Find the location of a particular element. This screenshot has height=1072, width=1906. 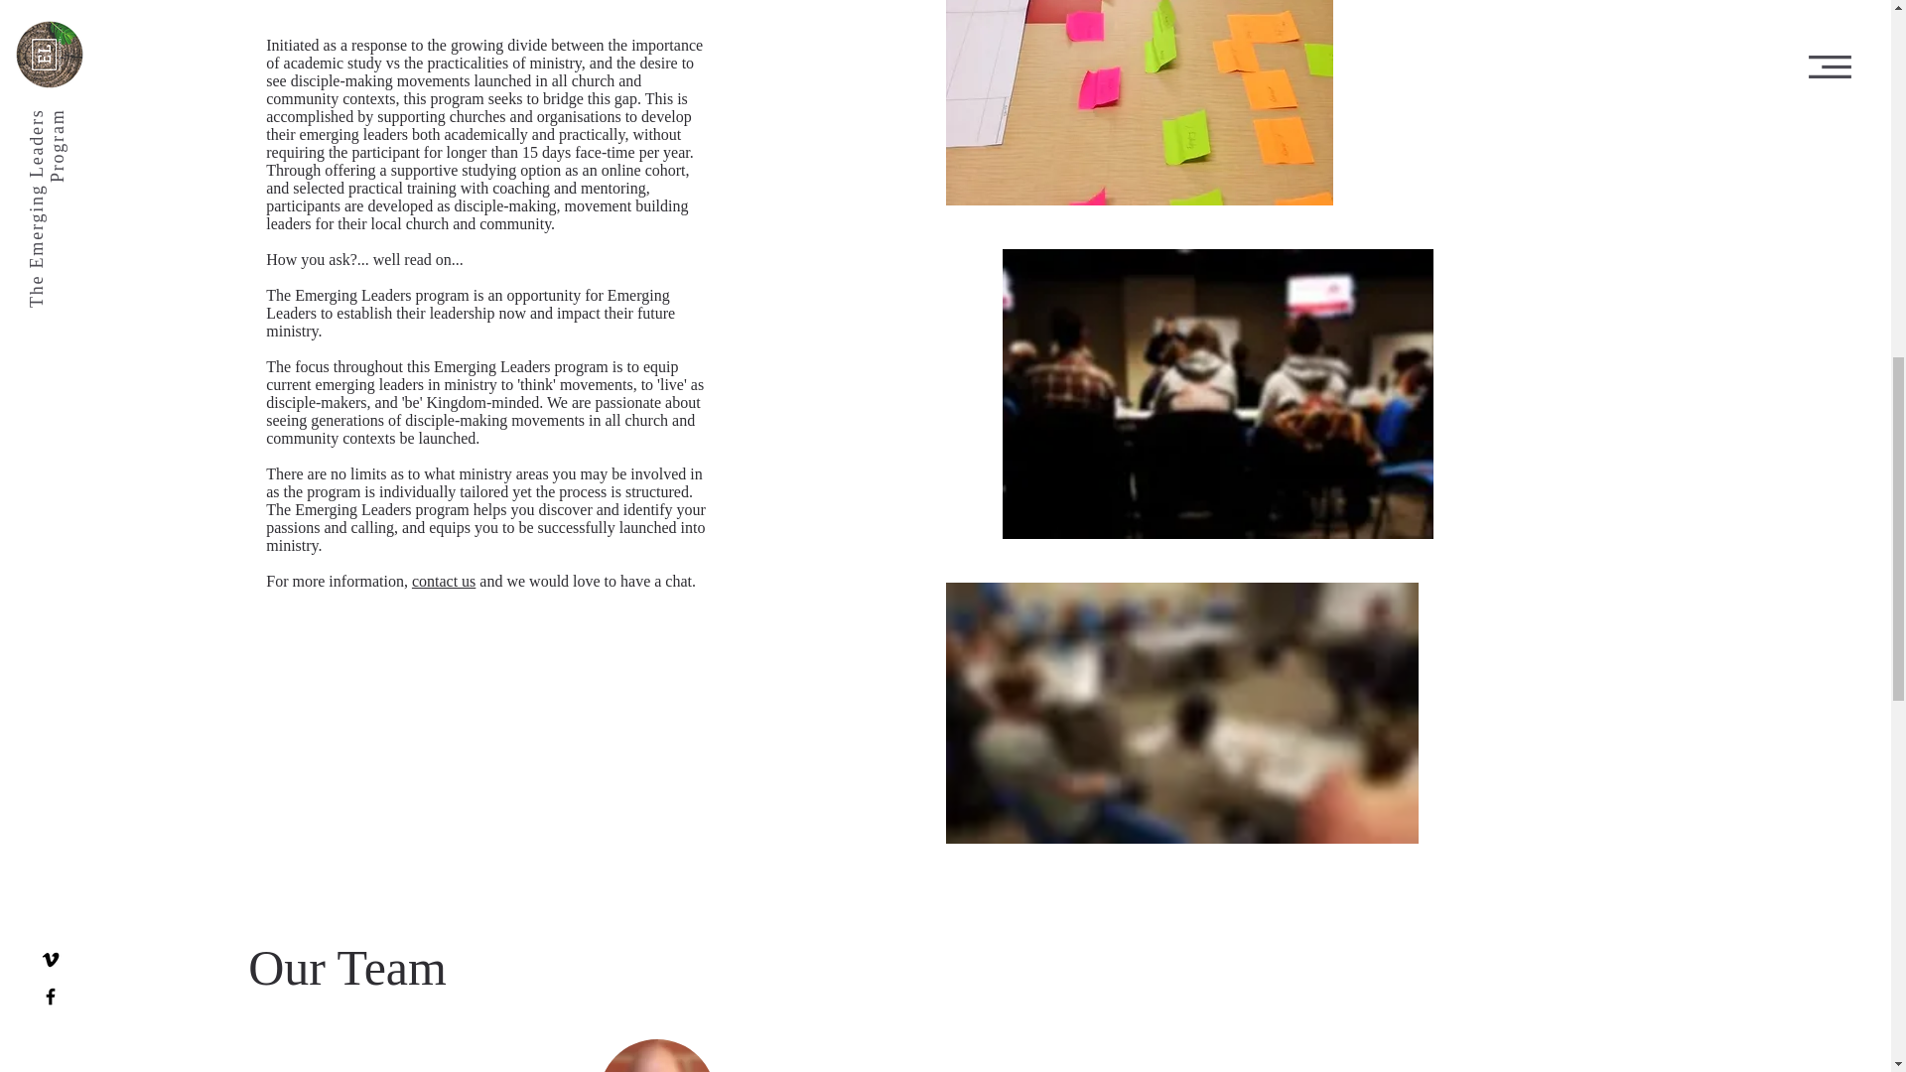

contact us is located at coordinates (443, 581).